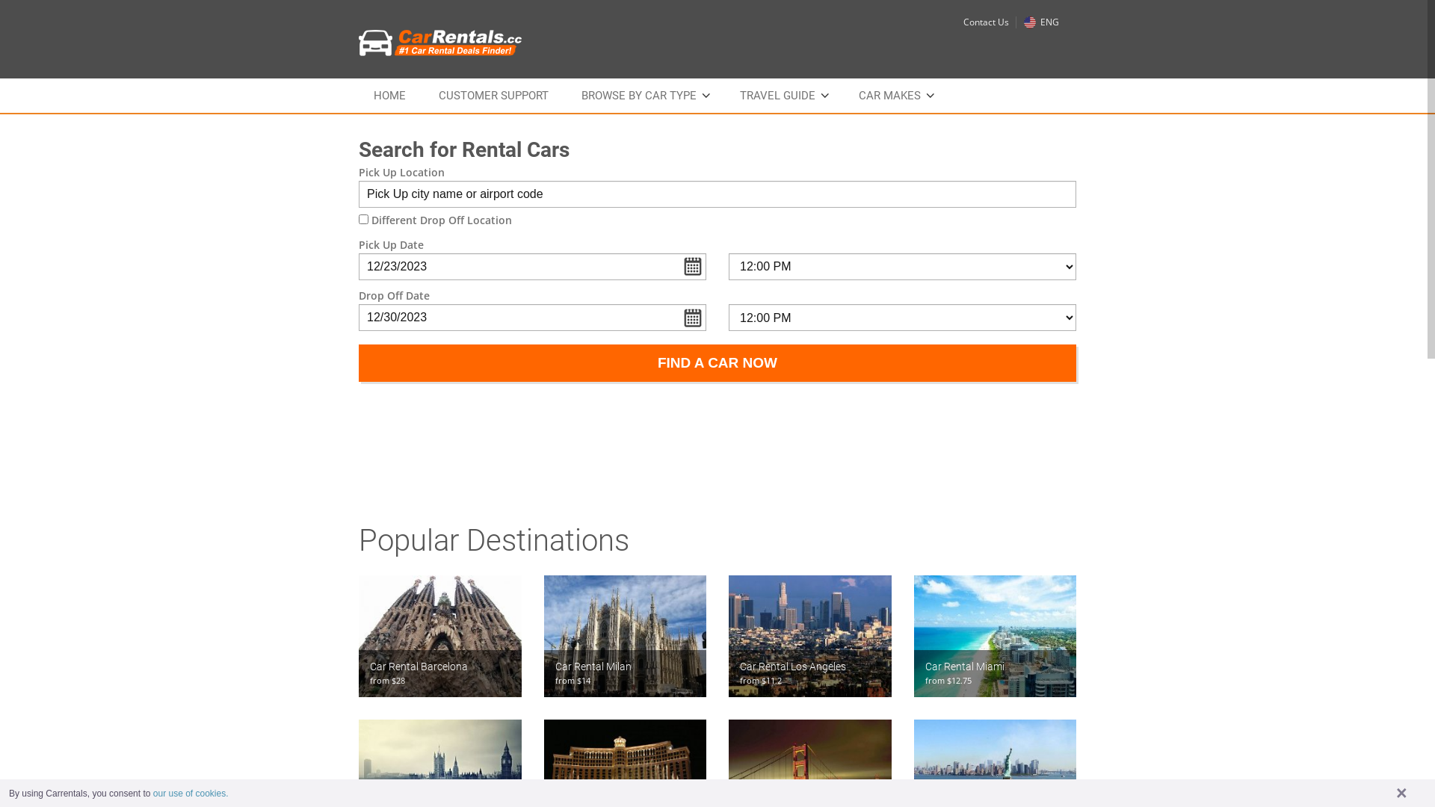 Image resolution: width=1435 pixels, height=807 pixels. I want to click on ENG, so click(1042, 22).